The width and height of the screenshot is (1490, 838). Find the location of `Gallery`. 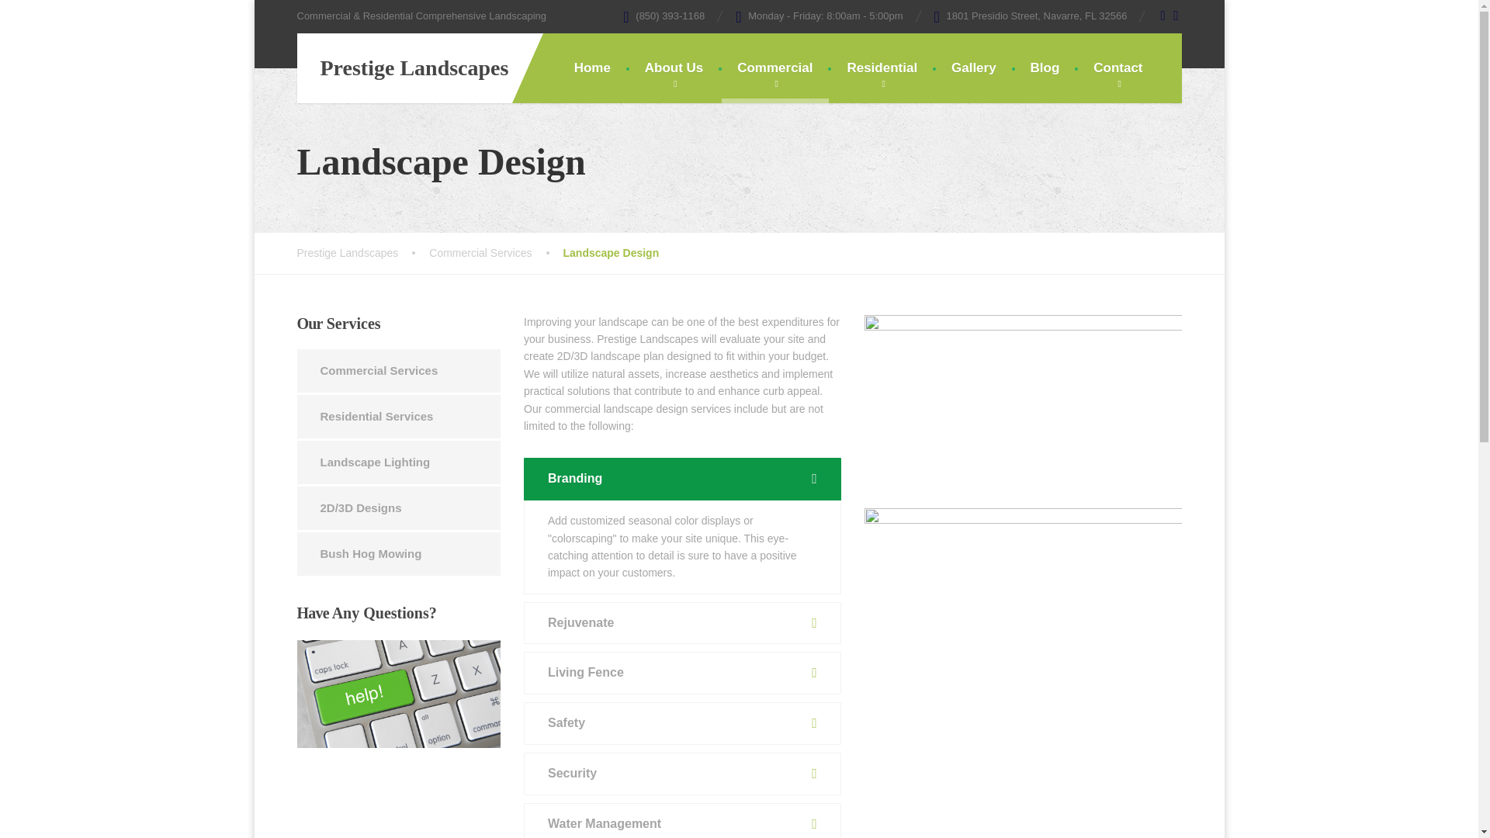

Gallery is located at coordinates (973, 68).